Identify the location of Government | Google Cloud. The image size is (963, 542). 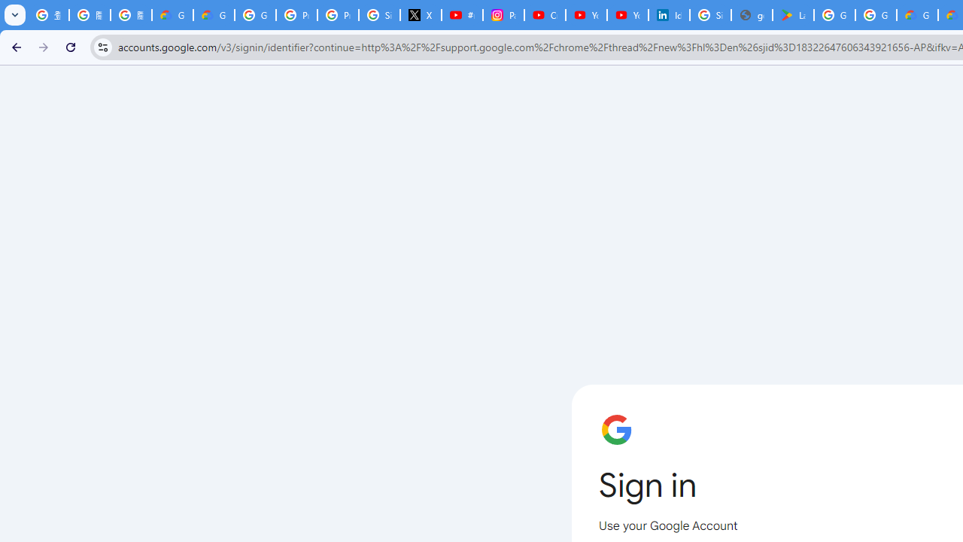
(916, 15).